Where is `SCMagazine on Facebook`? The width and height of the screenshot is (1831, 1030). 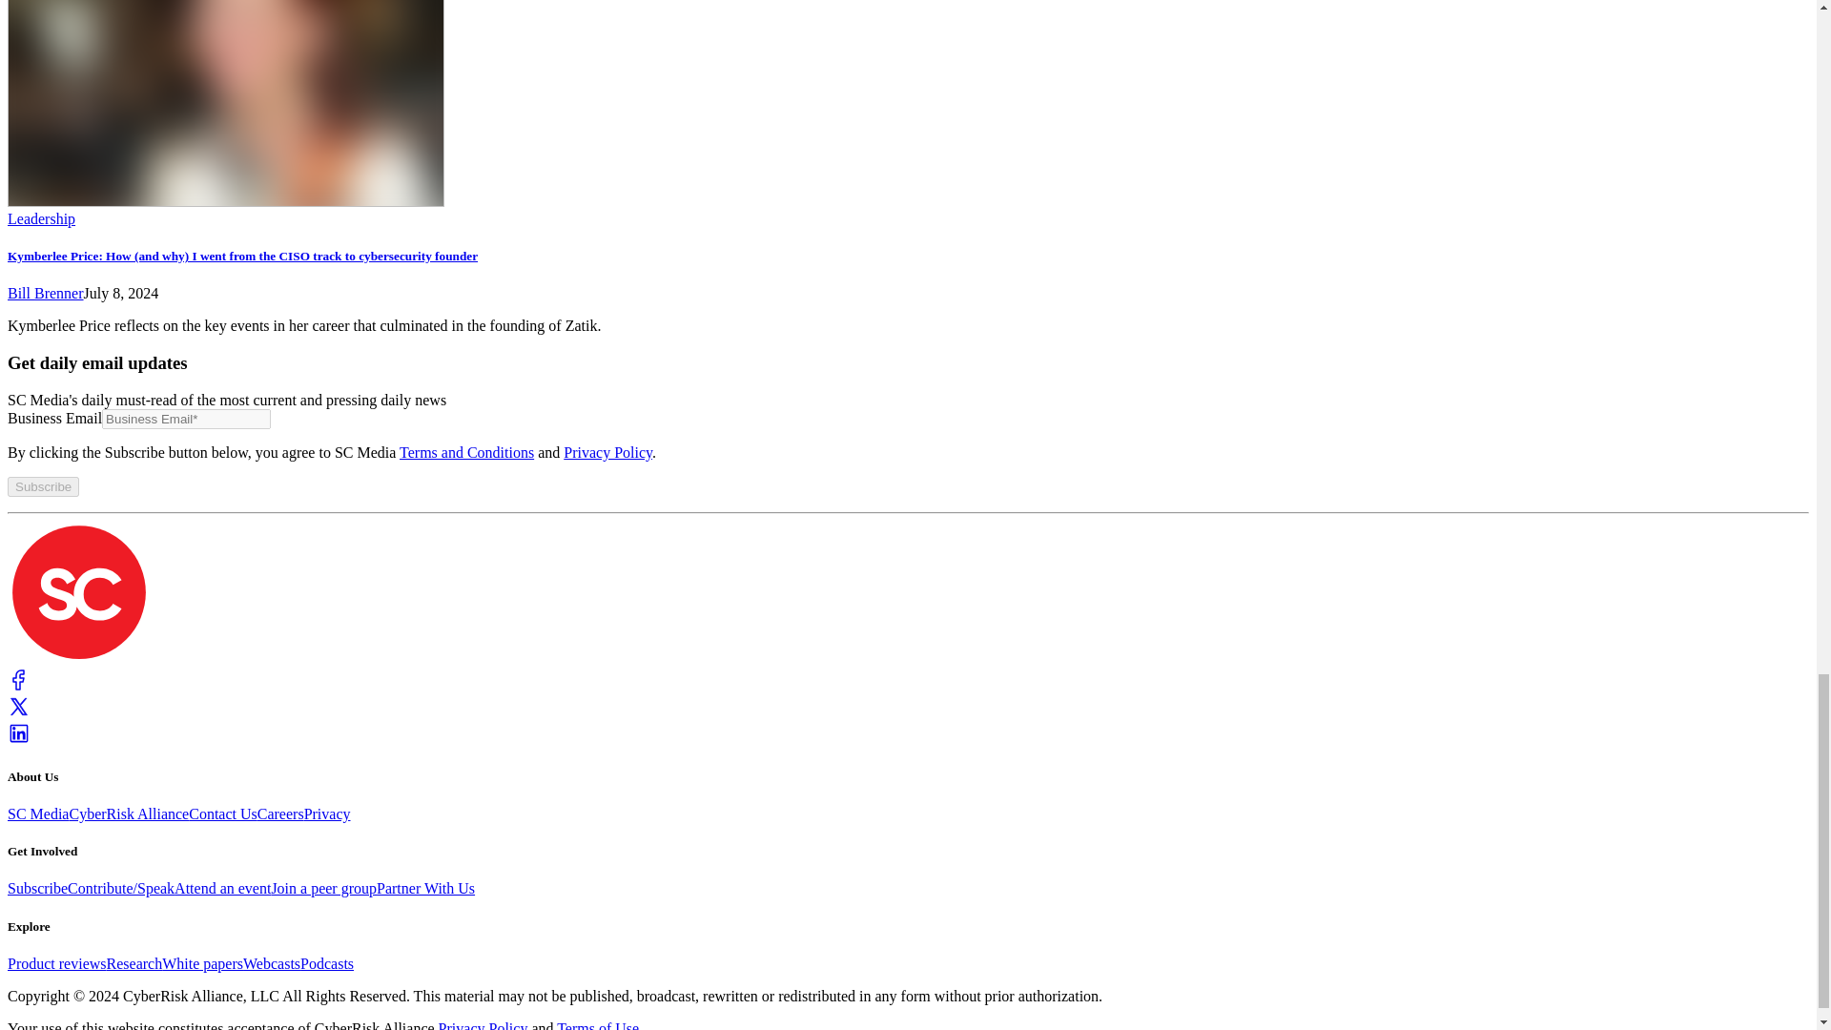
SCMagazine on Facebook is located at coordinates (19, 685).